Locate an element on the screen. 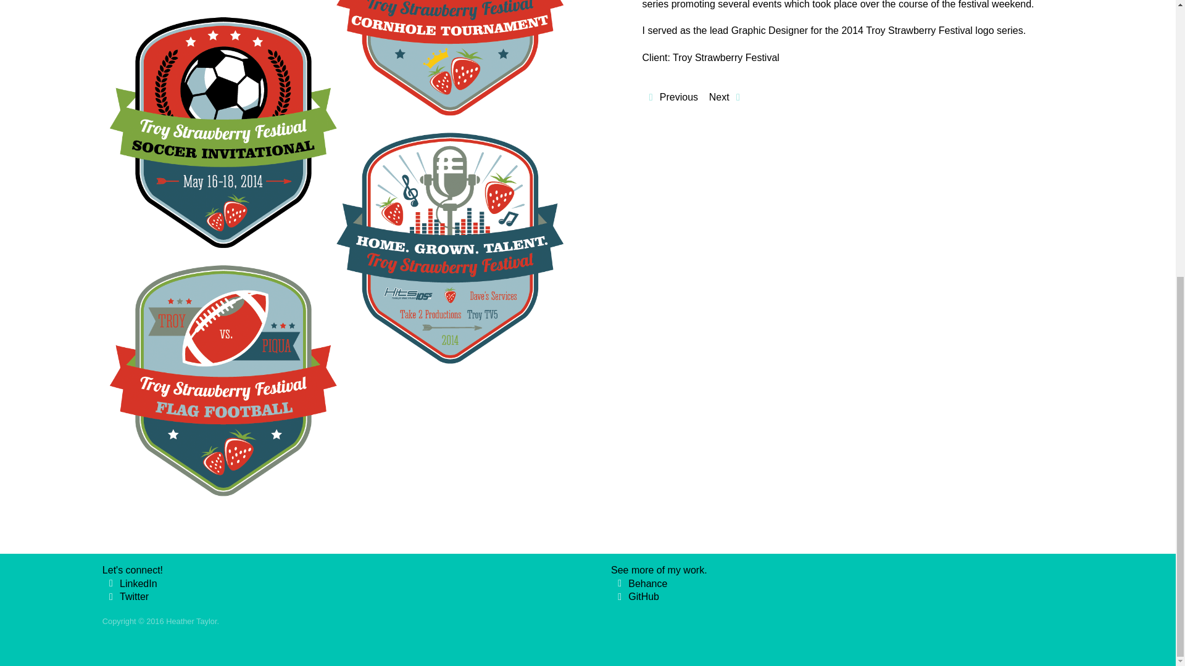 Image resolution: width=1185 pixels, height=666 pixels. Behance is located at coordinates (647, 583).